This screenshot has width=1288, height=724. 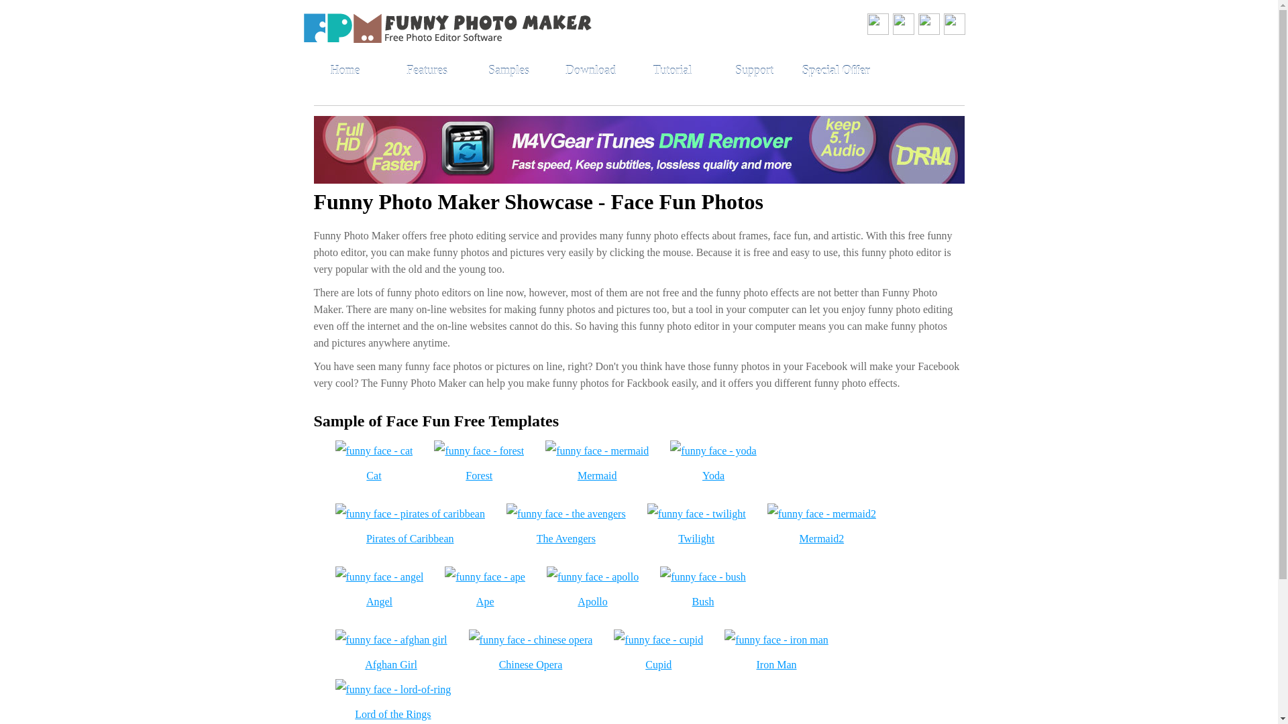 What do you see at coordinates (703, 601) in the screenshot?
I see `Bush` at bounding box center [703, 601].